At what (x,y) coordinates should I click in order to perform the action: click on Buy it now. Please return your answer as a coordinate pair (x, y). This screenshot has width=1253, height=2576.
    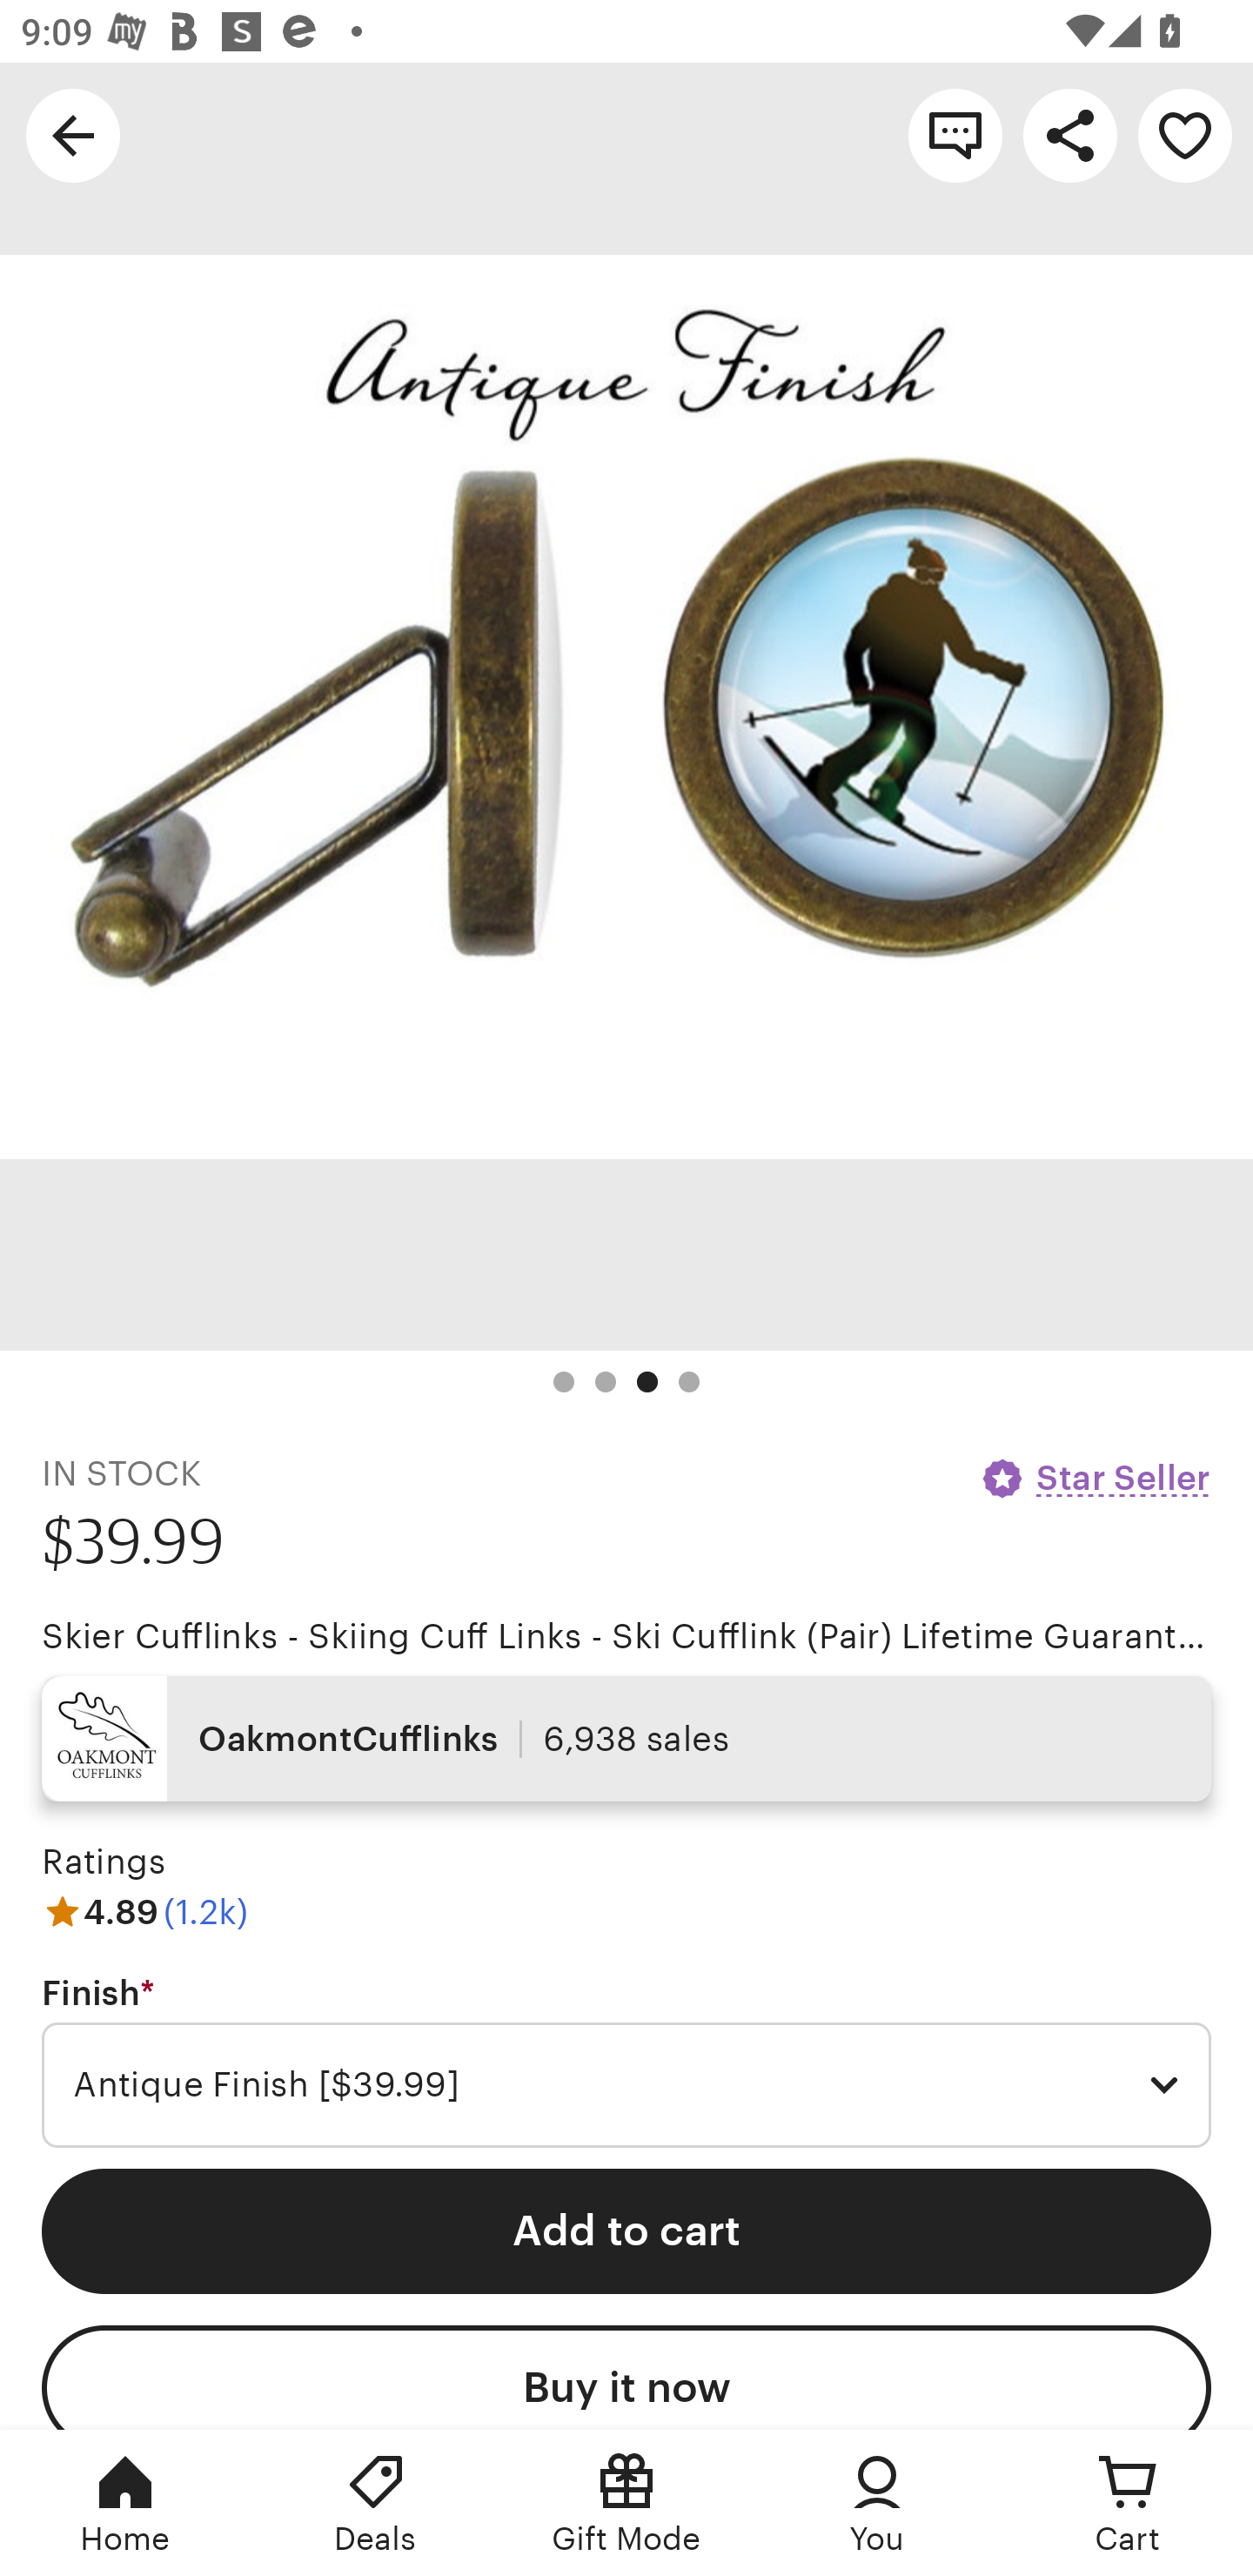
    Looking at the image, I should click on (626, 2378).